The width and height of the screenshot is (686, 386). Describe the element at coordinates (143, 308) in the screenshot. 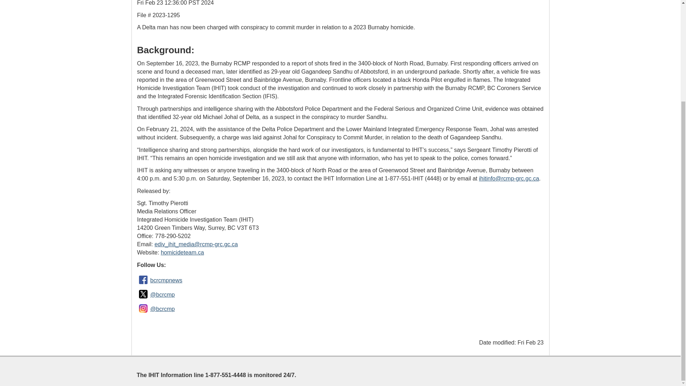

I see `Instagram` at that location.